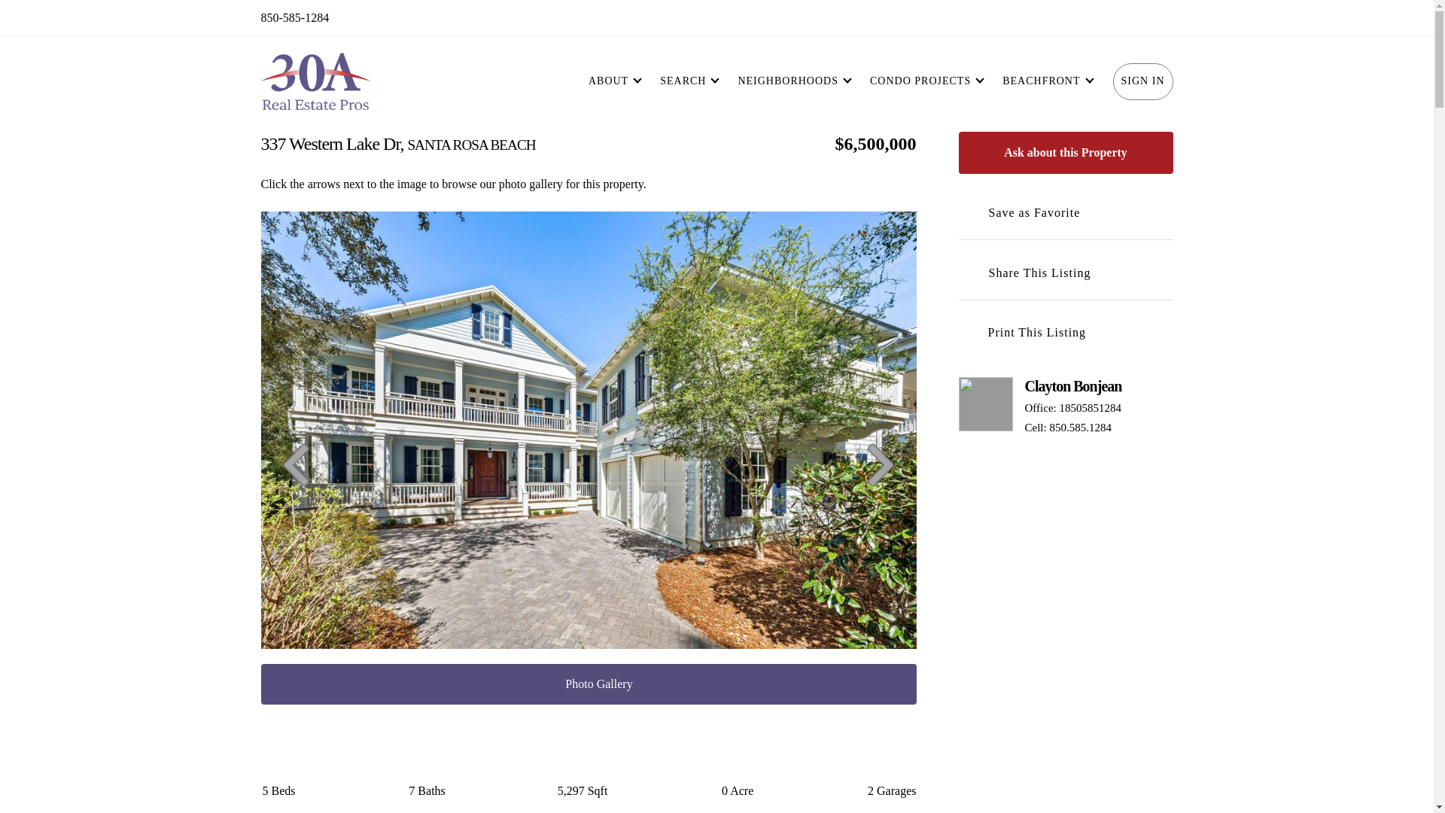 This screenshot has width=1445, height=813. I want to click on Site Logo, so click(315, 81).